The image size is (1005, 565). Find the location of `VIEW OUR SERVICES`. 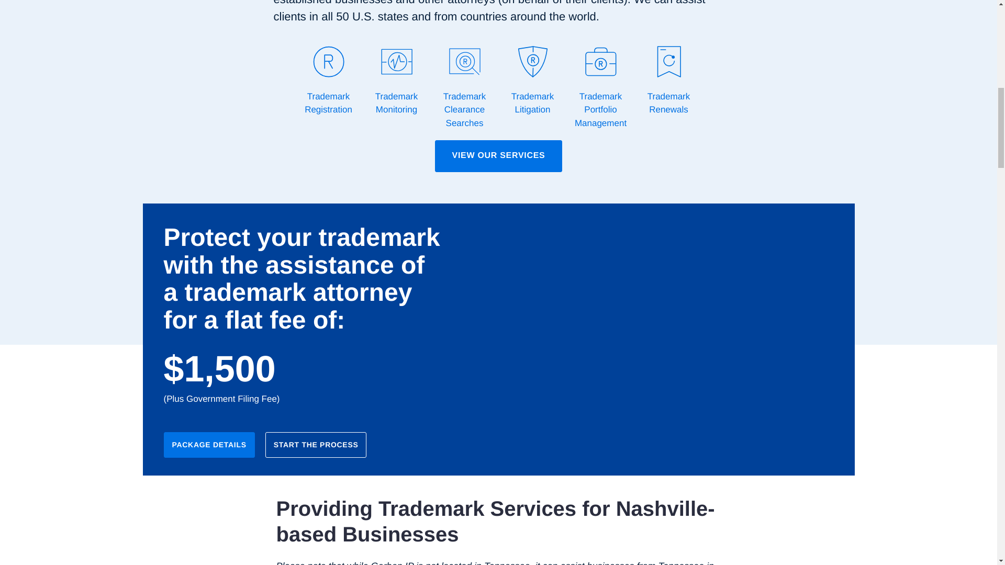

VIEW OUR SERVICES is located at coordinates (499, 156).